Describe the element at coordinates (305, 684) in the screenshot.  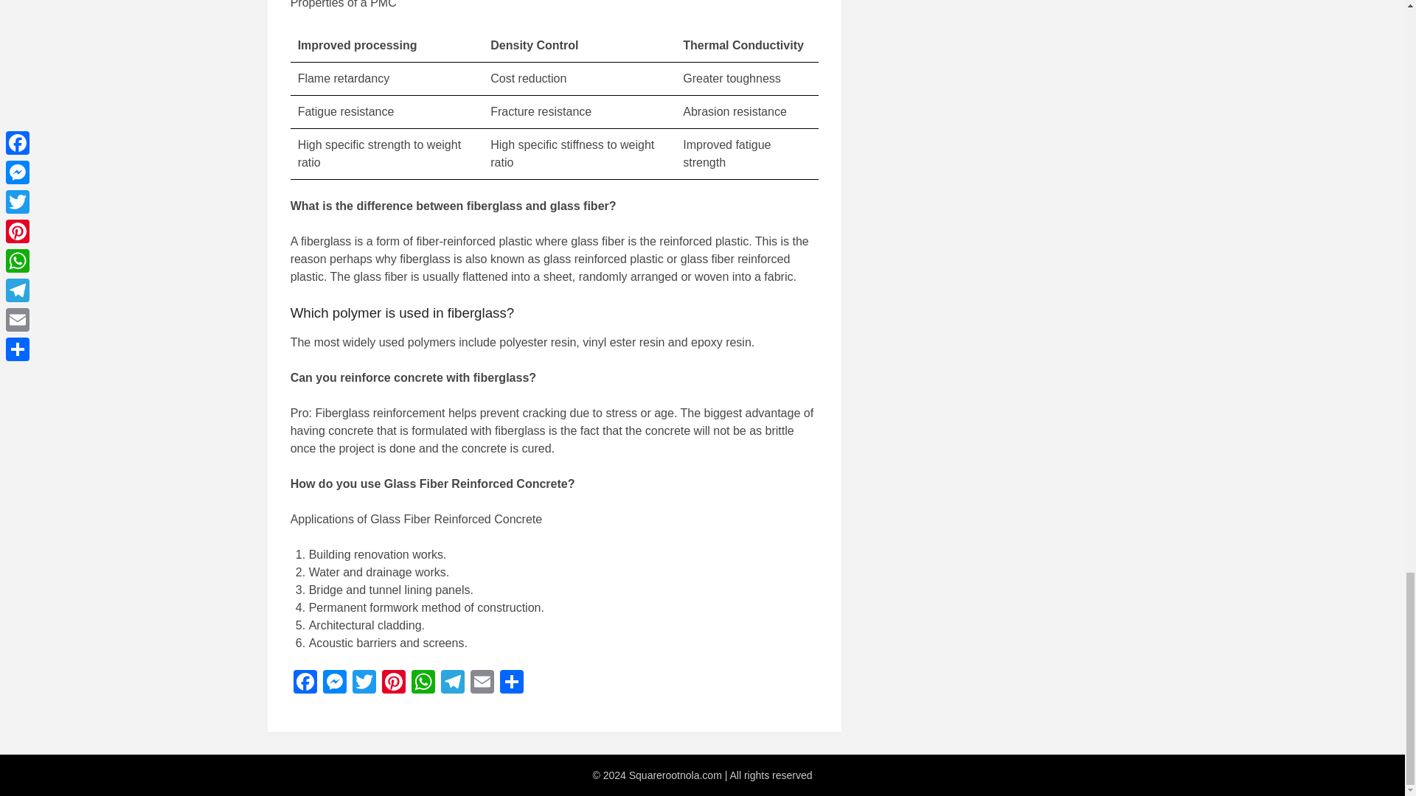
I see `Facebook` at that location.